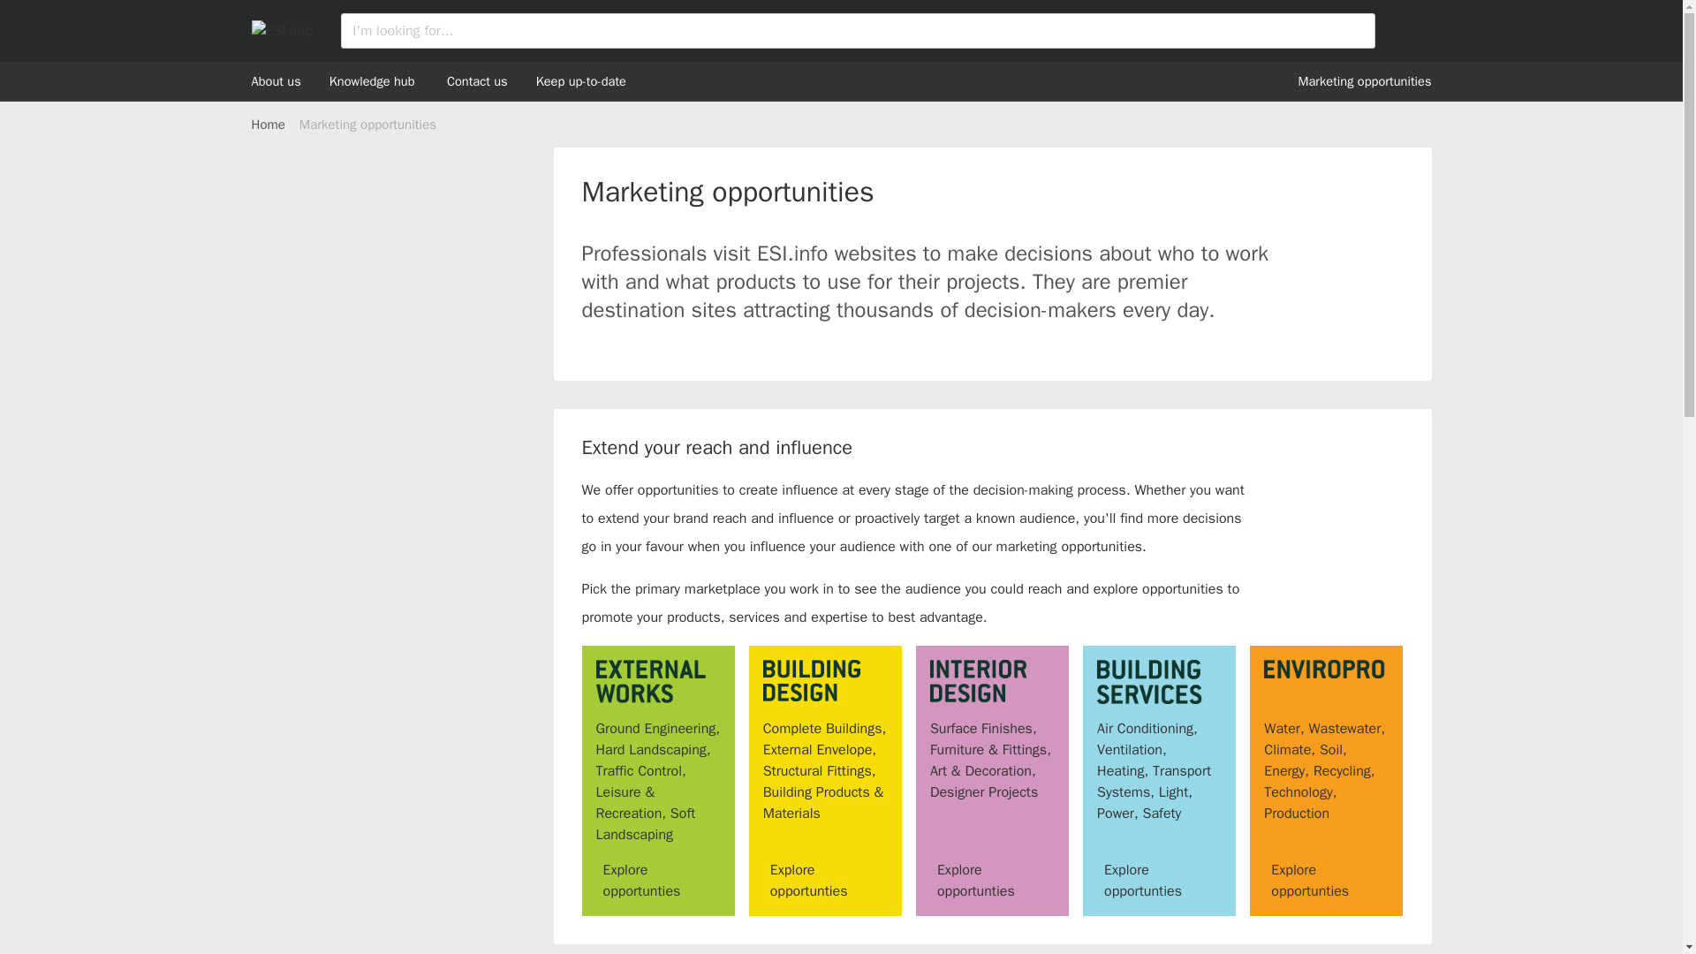 The width and height of the screenshot is (1696, 954). What do you see at coordinates (276, 81) in the screenshot?
I see `About us` at bounding box center [276, 81].